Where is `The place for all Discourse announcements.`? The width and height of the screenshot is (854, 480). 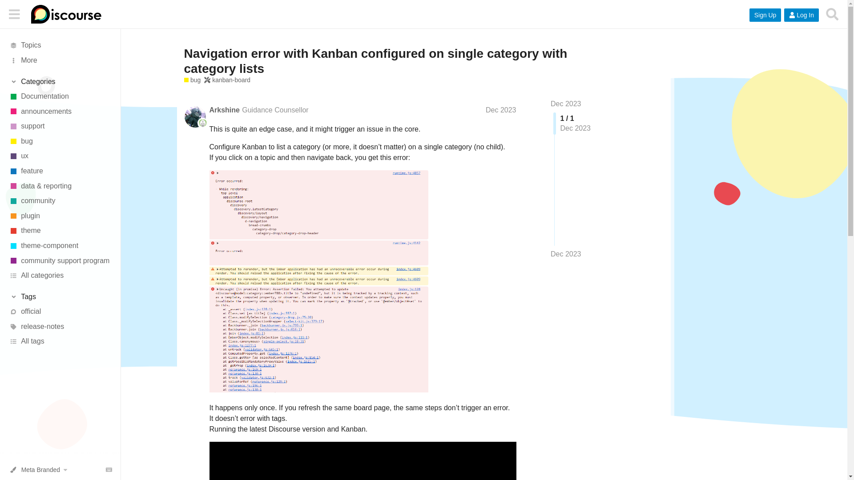 The place for all Discourse announcements. is located at coordinates (60, 111).